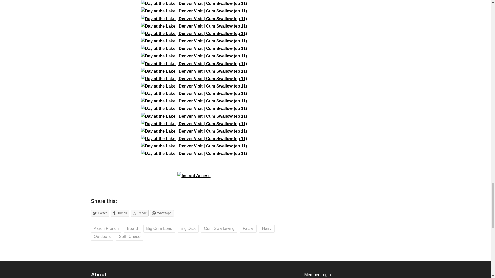  What do you see at coordinates (248, 229) in the screenshot?
I see `Facial` at bounding box center [248, 229].